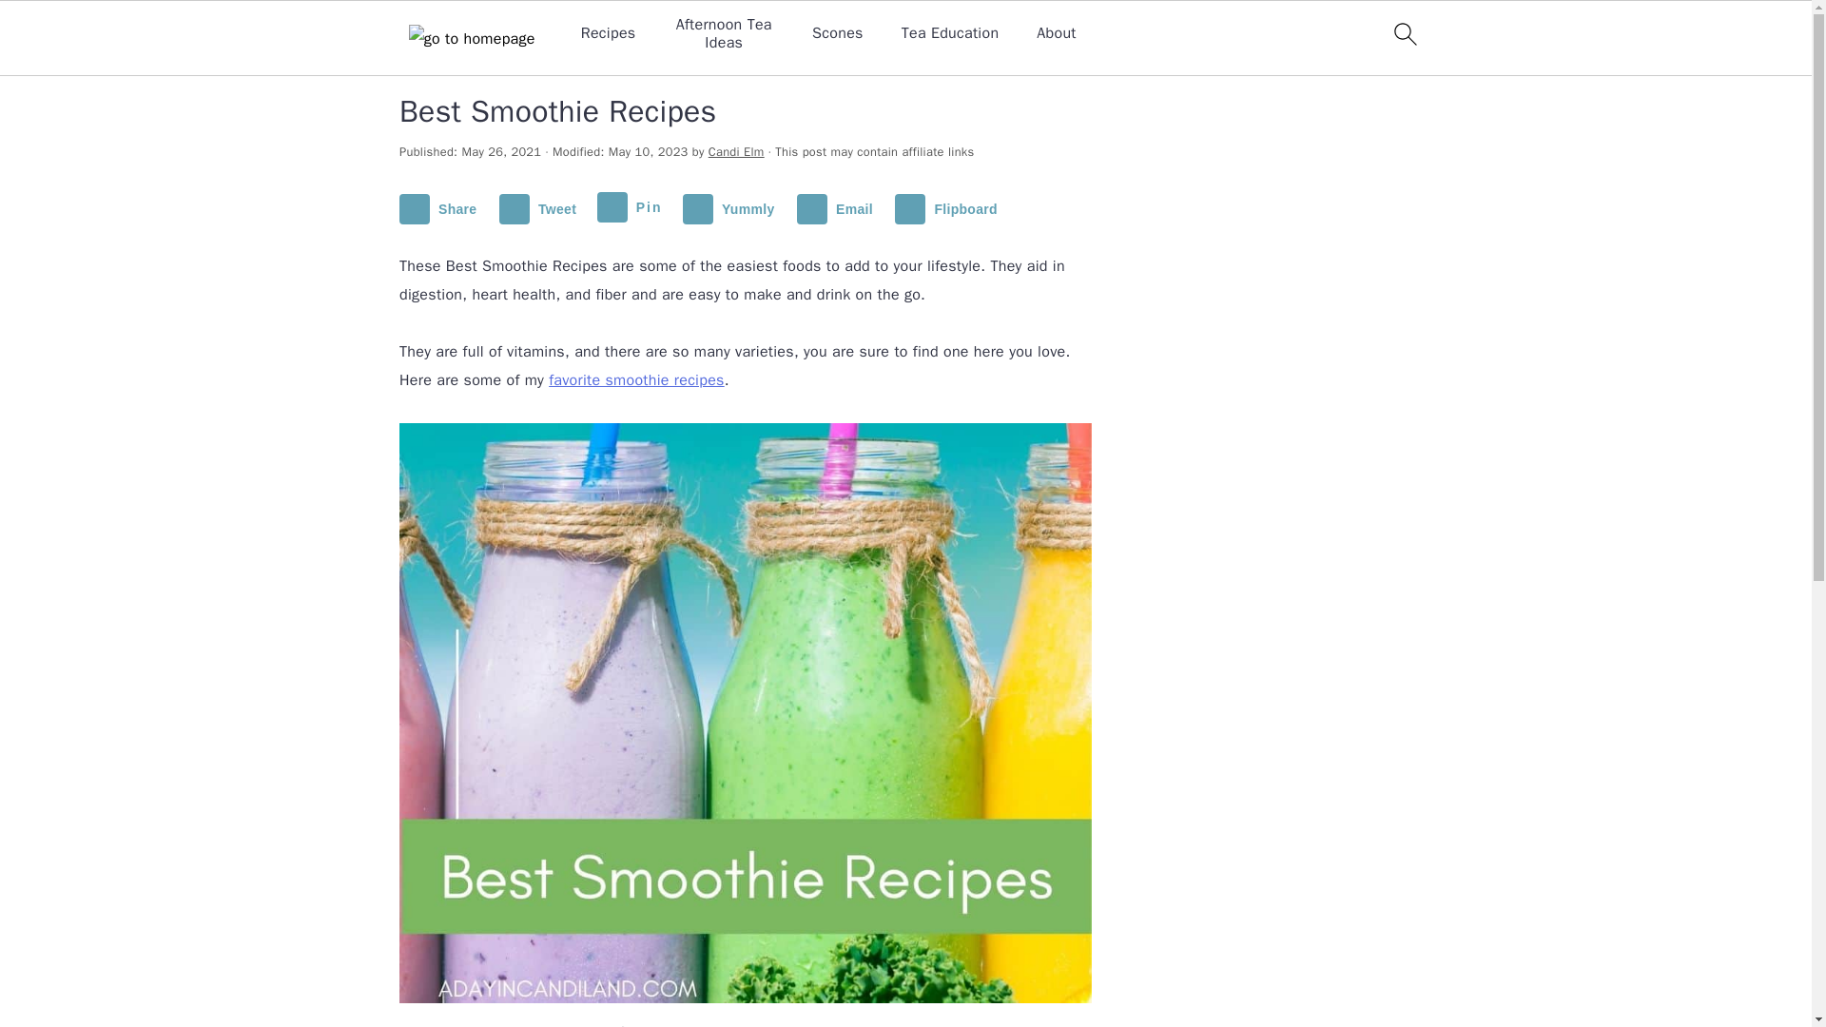 This screenshot has height=1027, width=1826. Describe the element at coordinates (1238, 48) in the screenshot. I see `Instagram` at that location.